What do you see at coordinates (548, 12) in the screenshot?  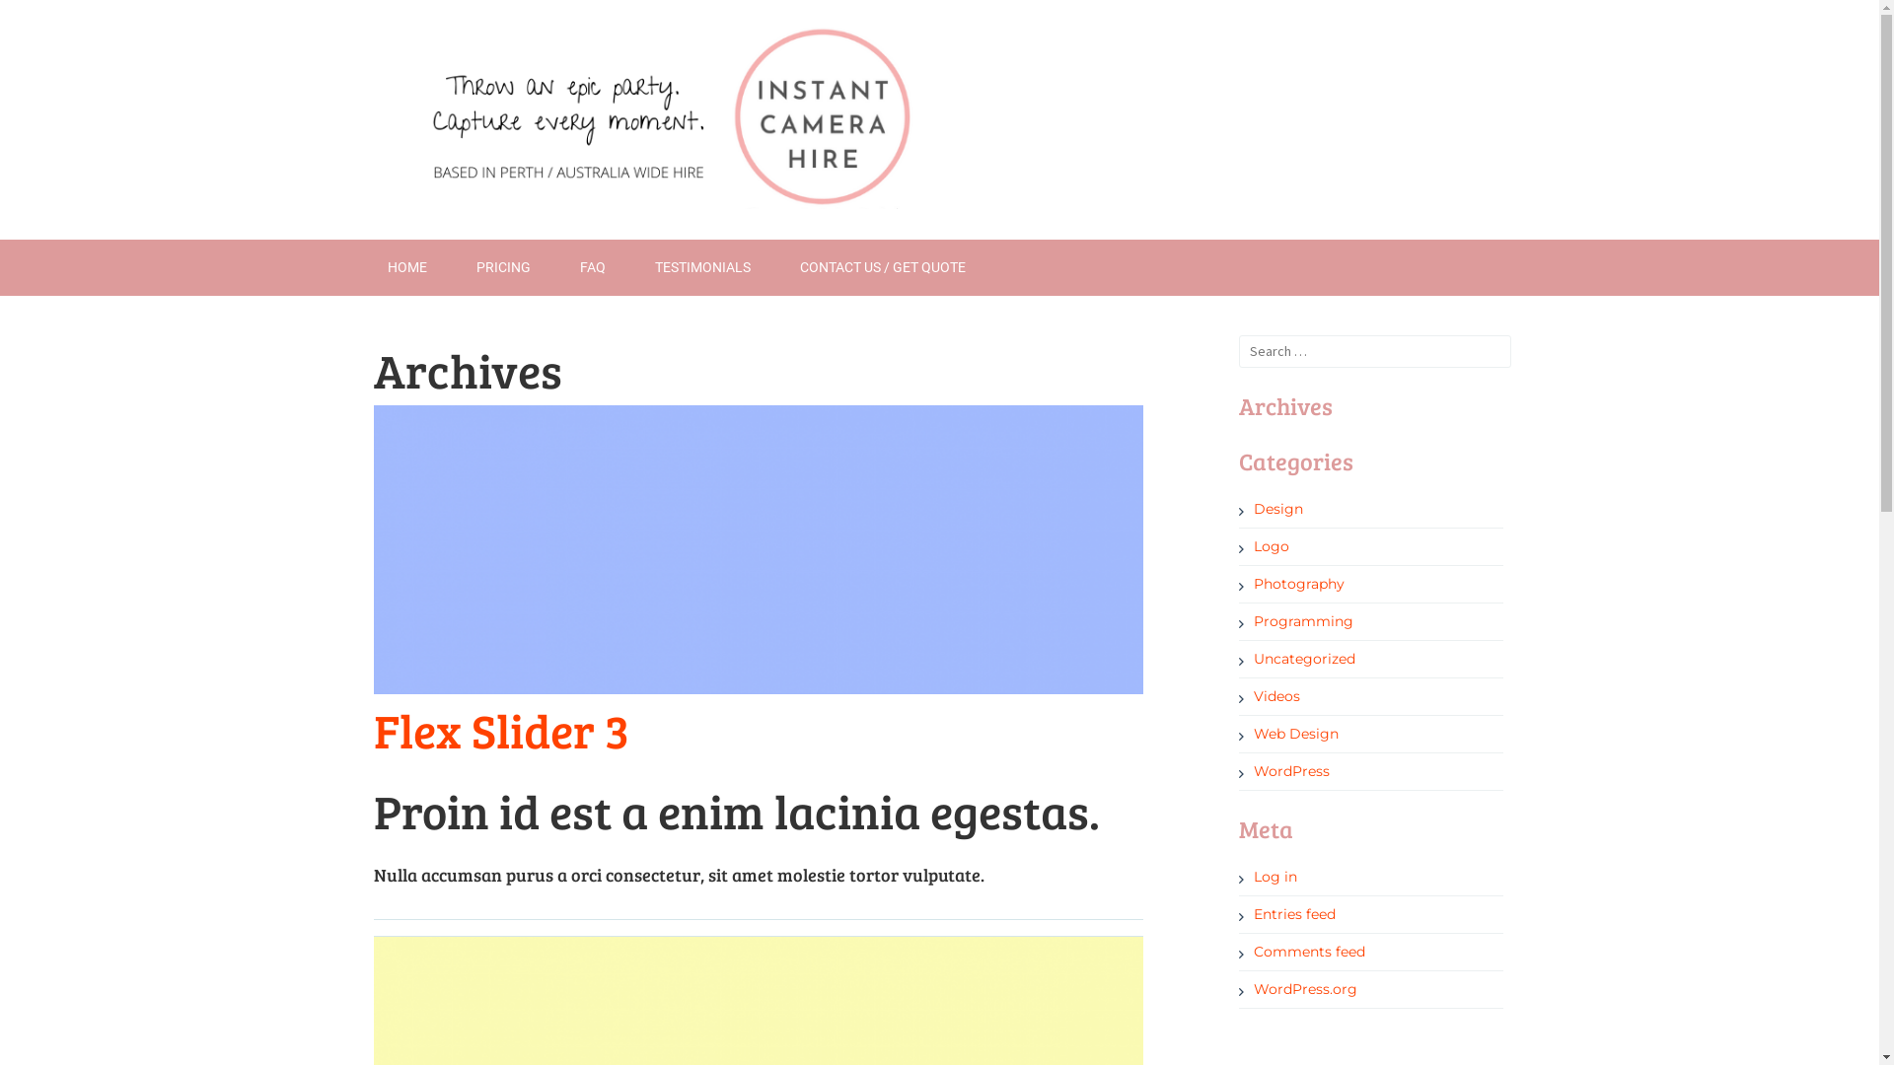 I see `Search` at bounding box center [548, 12].